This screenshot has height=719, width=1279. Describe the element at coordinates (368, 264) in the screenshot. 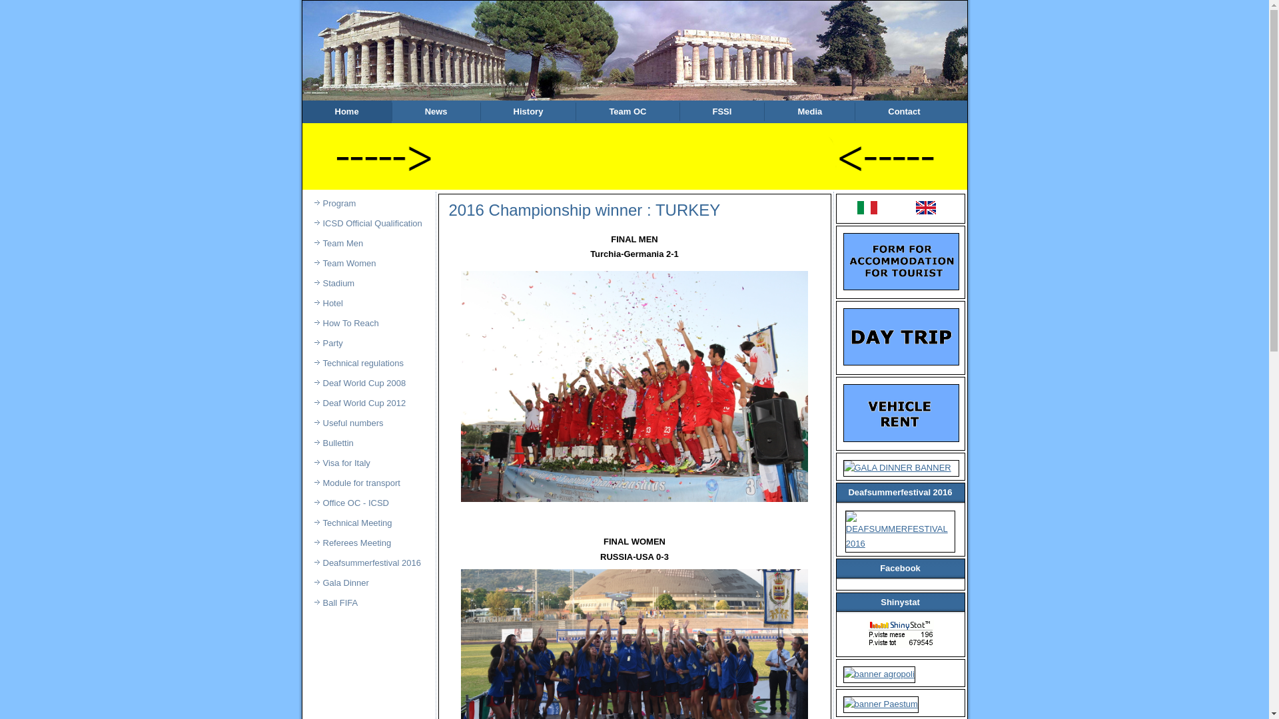

I see `Team Women` at that location.